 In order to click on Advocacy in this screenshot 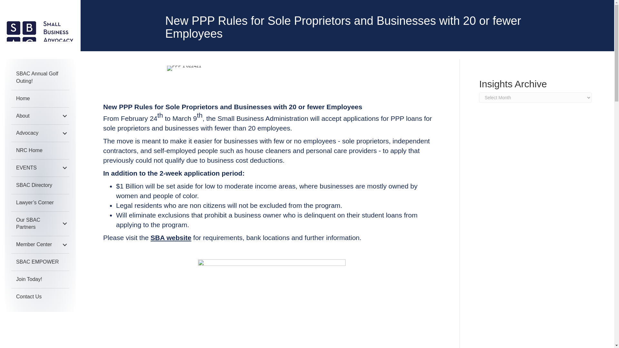, I will do `click(40, 133)`.